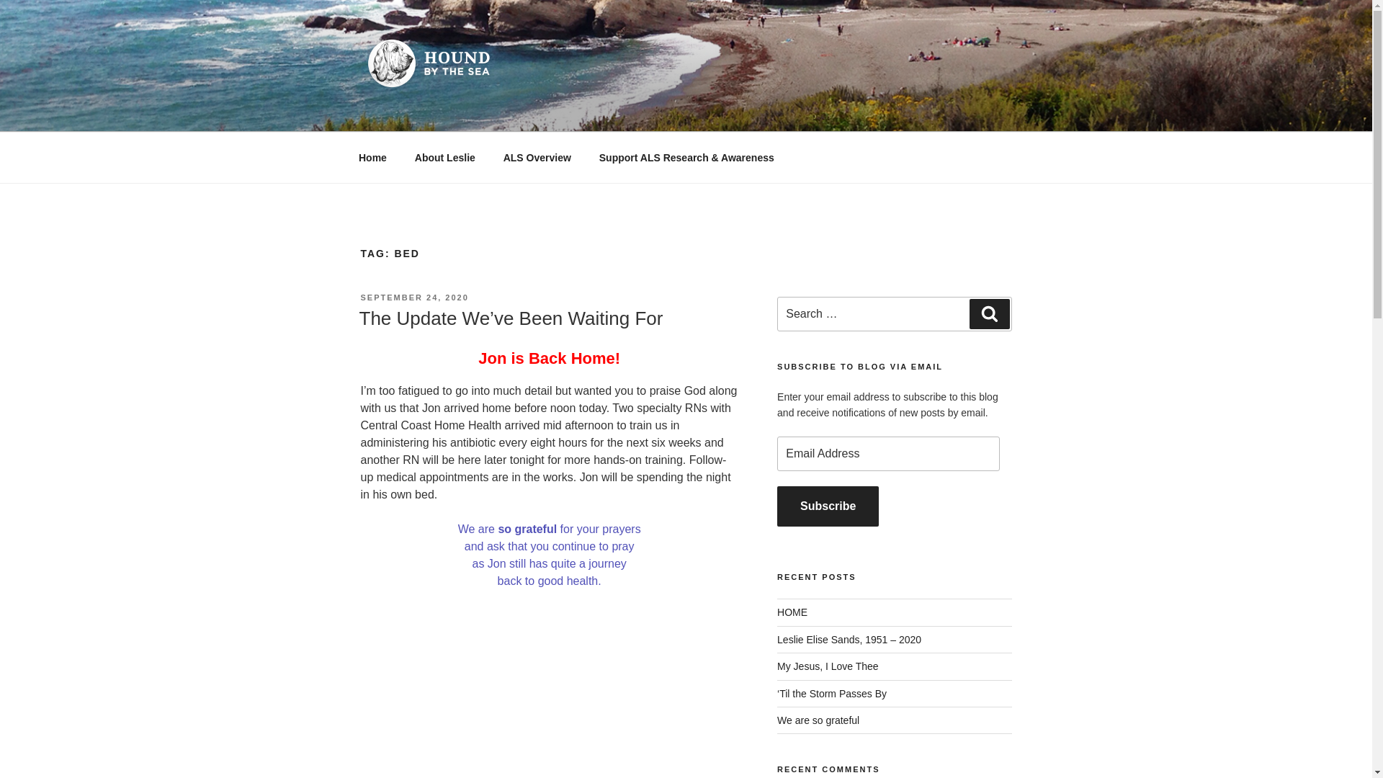  What do you see at coordinates (686, 157) in the screenshot?
I see `Martha Olsen Fernandez Foundation` at bounding box center [686, 157].